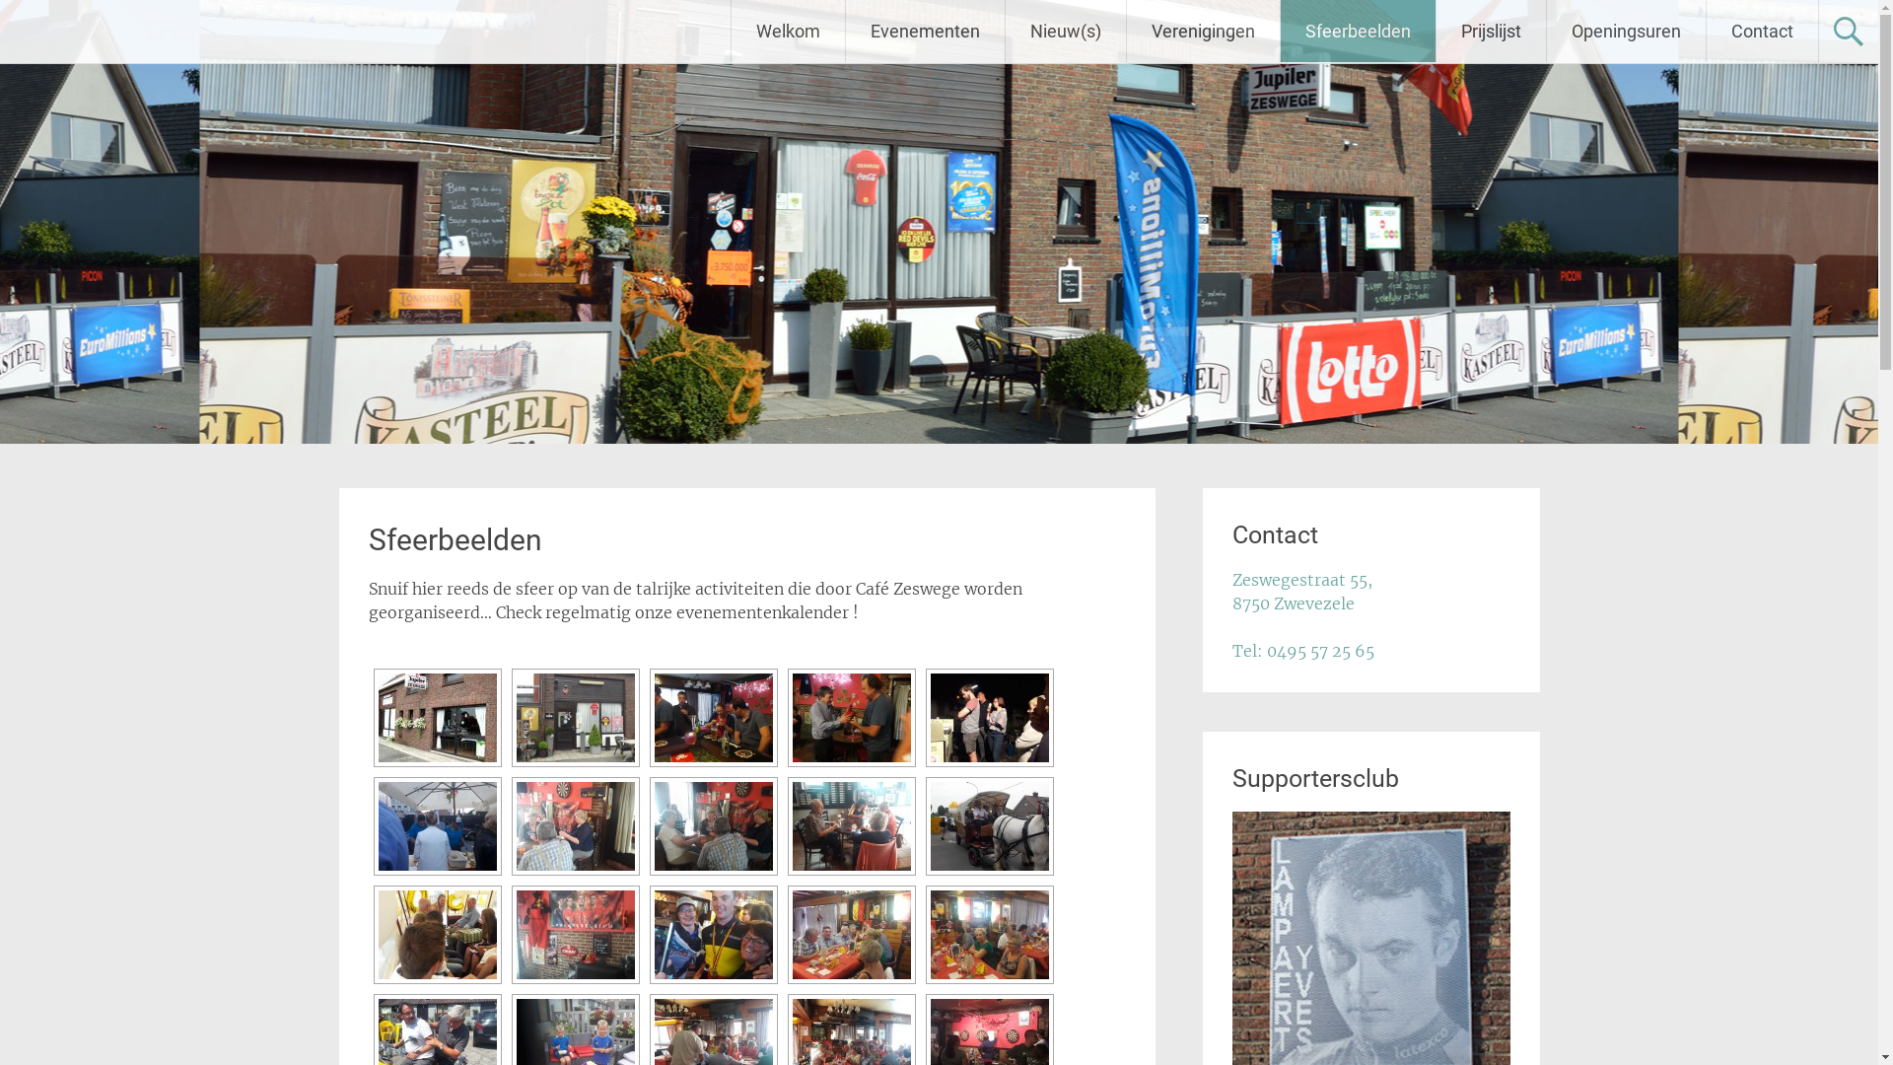 This screenshot has height=1065, width=1893. What do you see at coordinates (1763, 32) in the screenshot?
I see `Contact` at bounding box center [1763, 32].